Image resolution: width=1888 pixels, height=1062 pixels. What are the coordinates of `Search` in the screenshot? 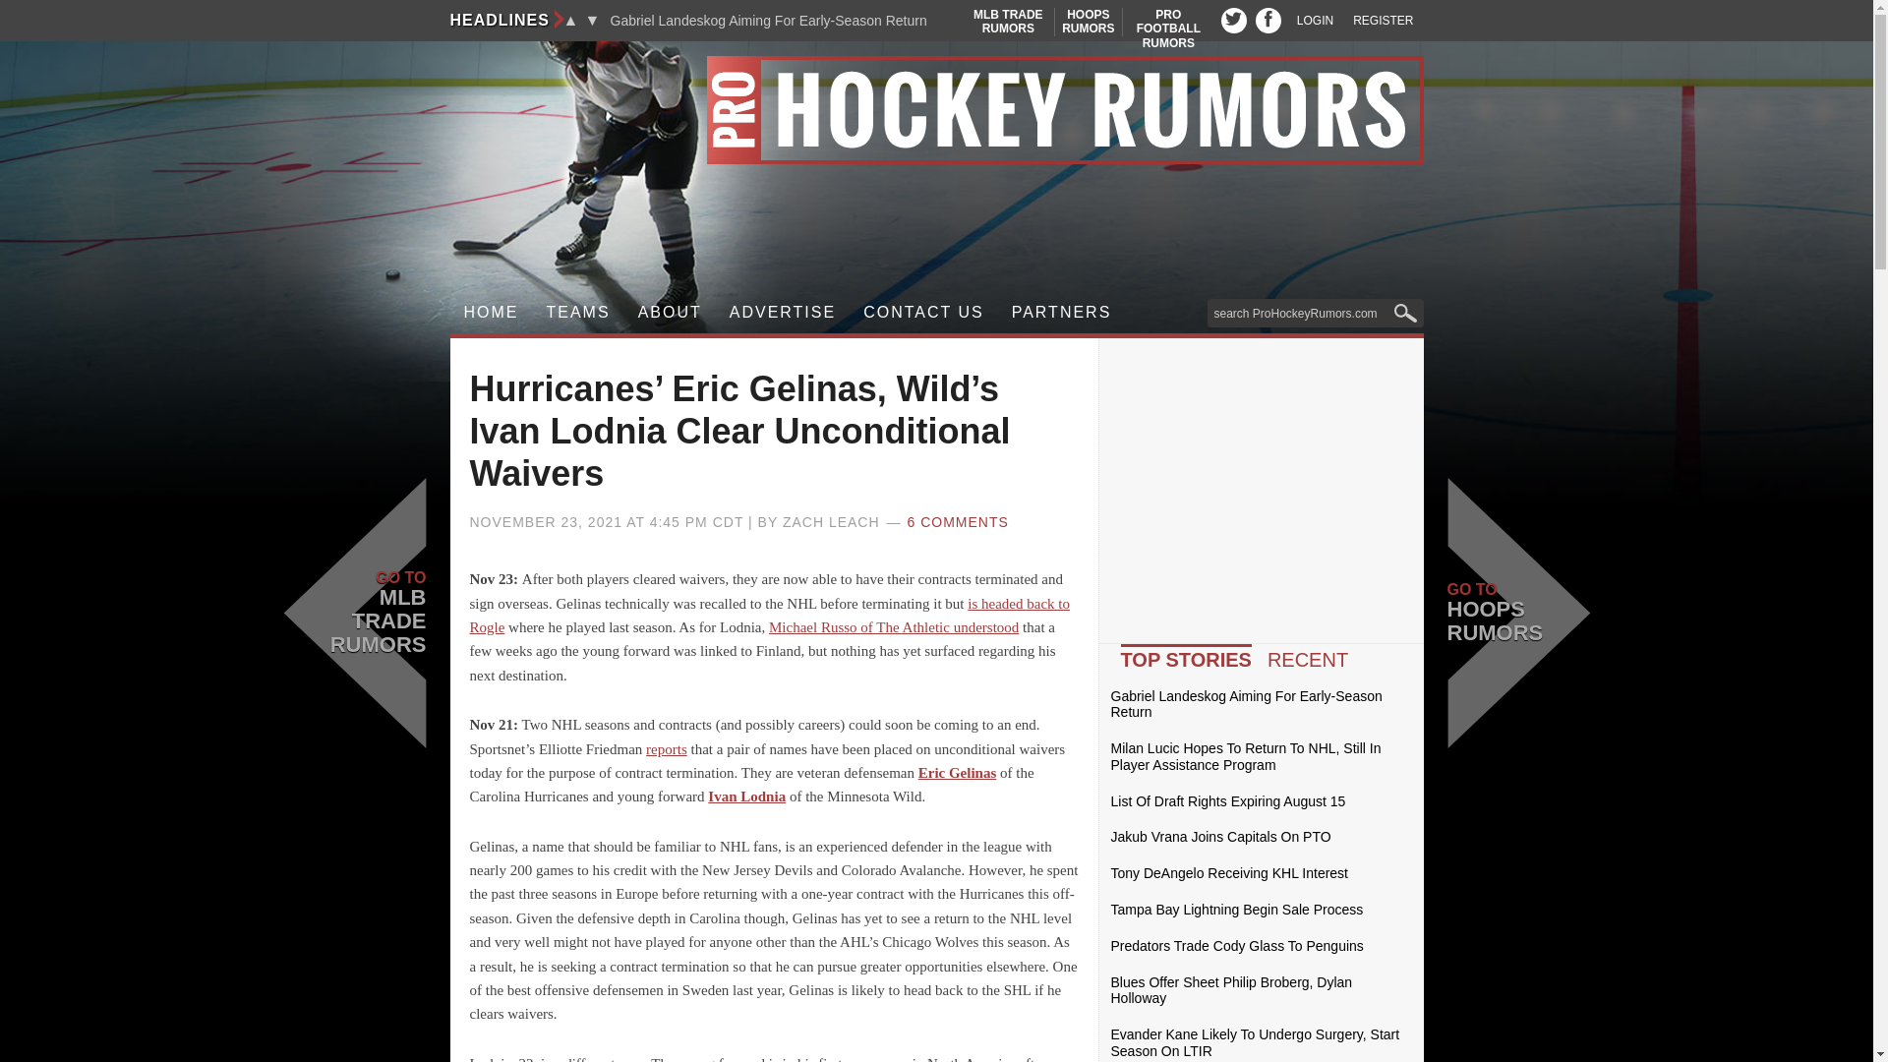 It's located at (1383, 21).